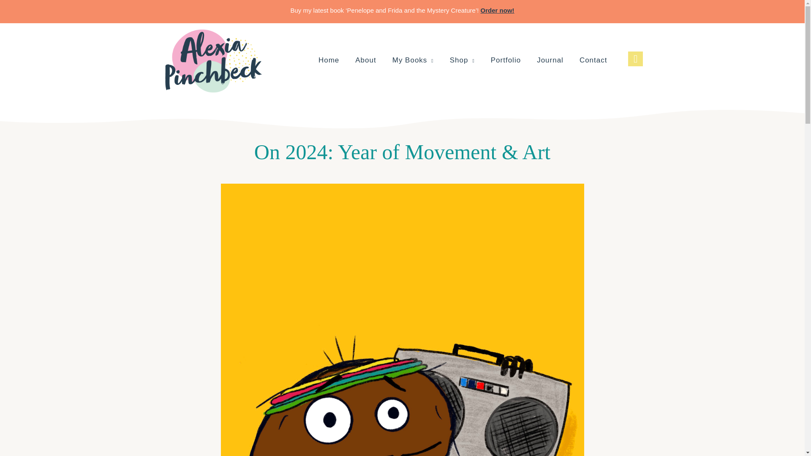 The height and width of the screenshot is (456, 811). I want to click on Journal, so click(550, 61).